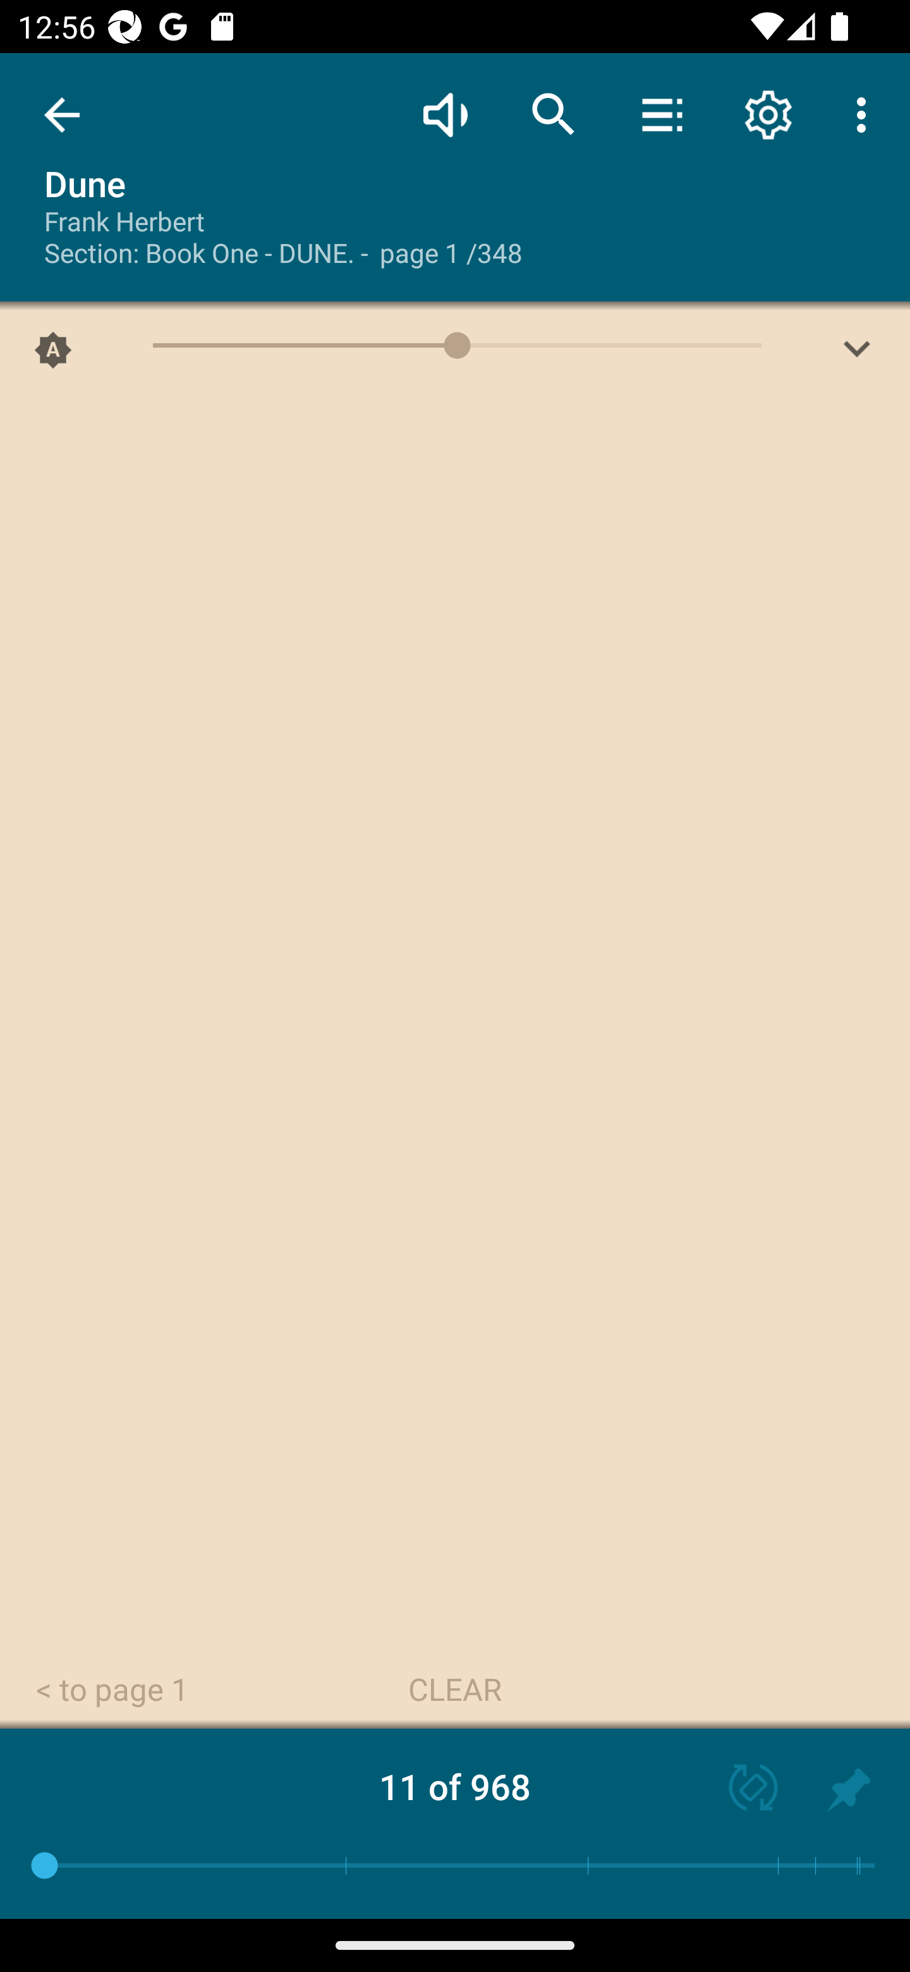  I want to click on 11 of 968, so click(455, 1786).